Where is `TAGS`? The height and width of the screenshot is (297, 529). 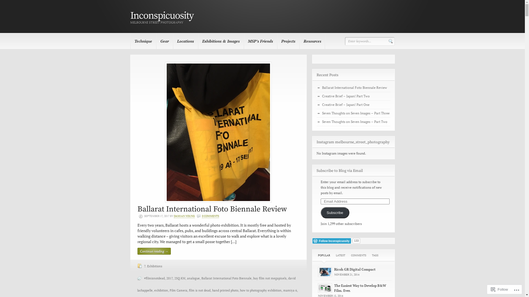
TAGS is located at coordinates (375, 257).